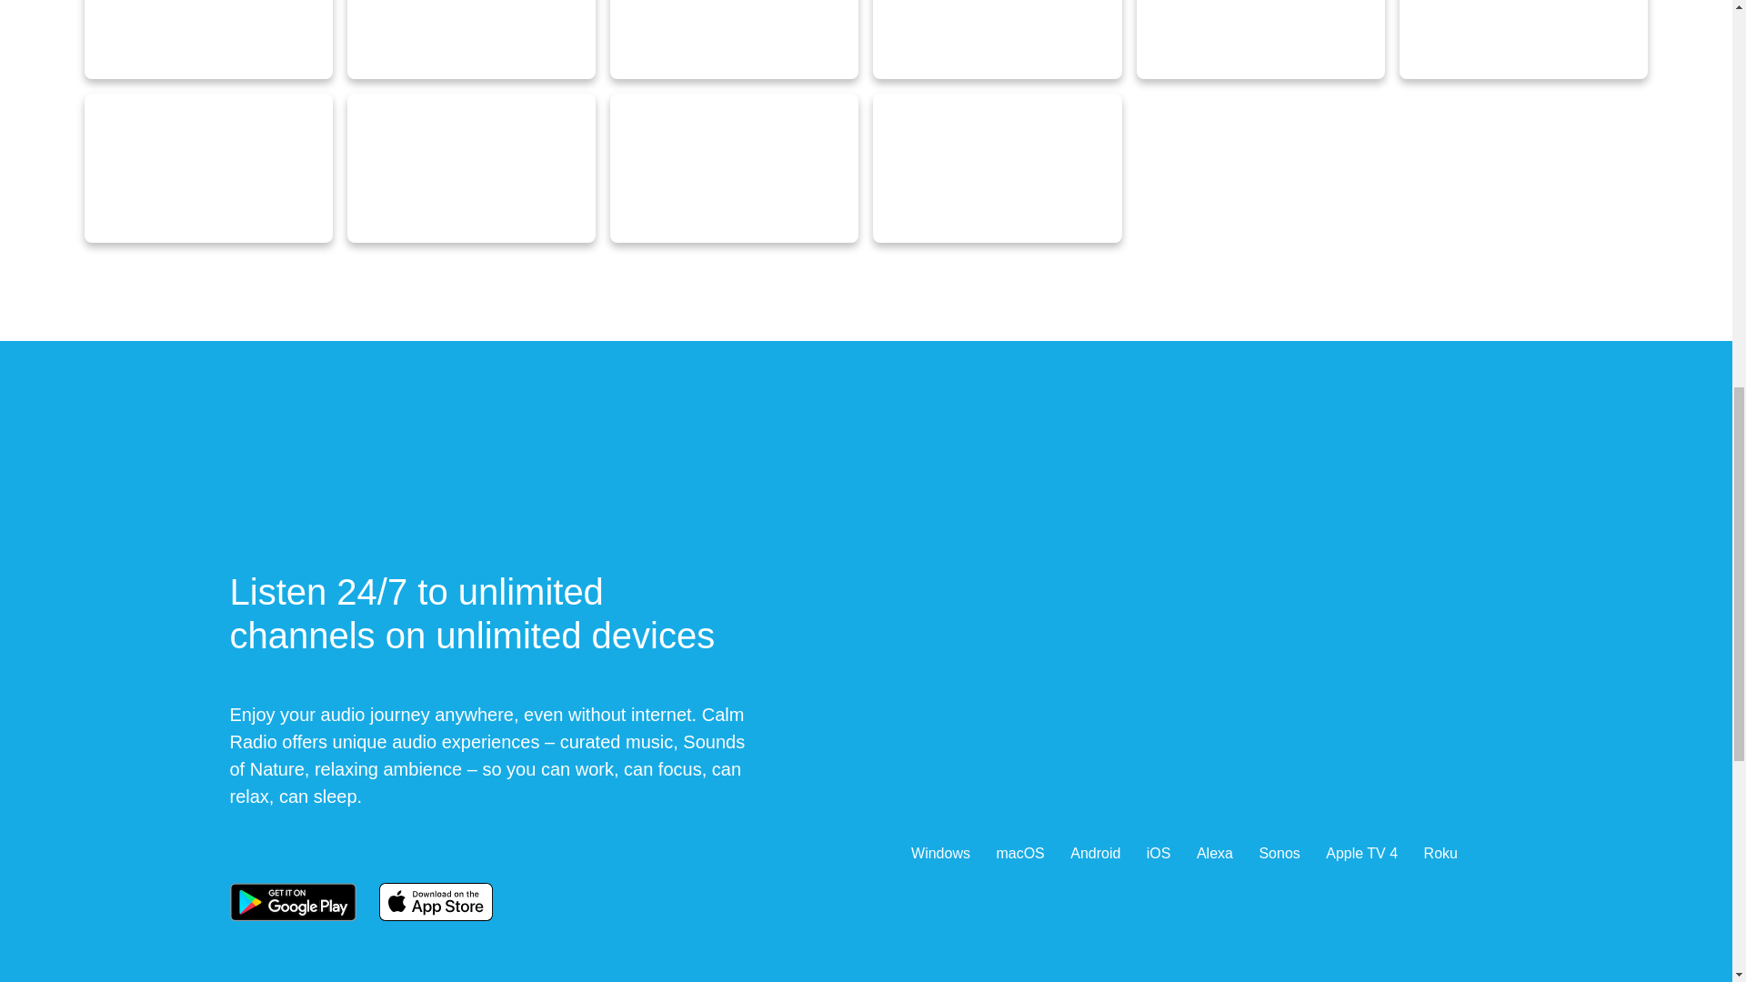  Describe the element at coordinates (997, 40) in the screenshot. I see `ADAGIOS` at that location.